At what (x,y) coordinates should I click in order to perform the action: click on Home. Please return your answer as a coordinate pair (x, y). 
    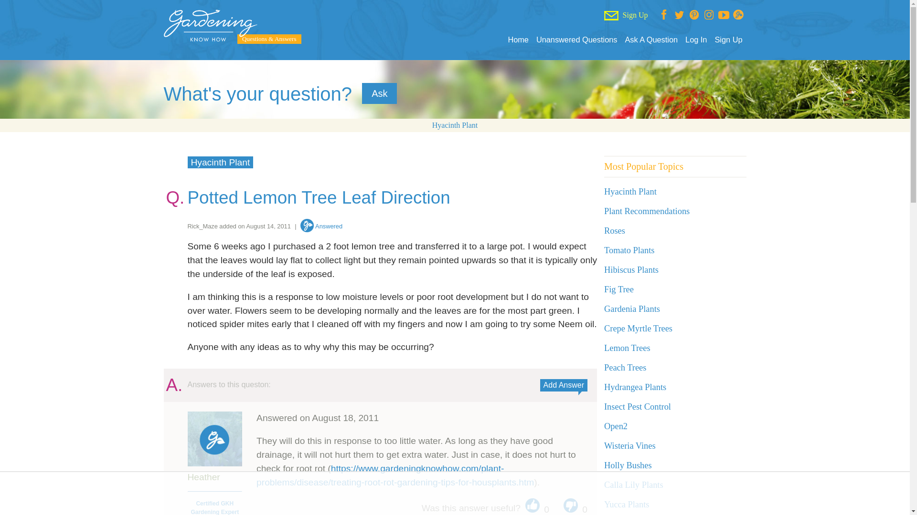
    Looking at the image, I should click on (518, 40).